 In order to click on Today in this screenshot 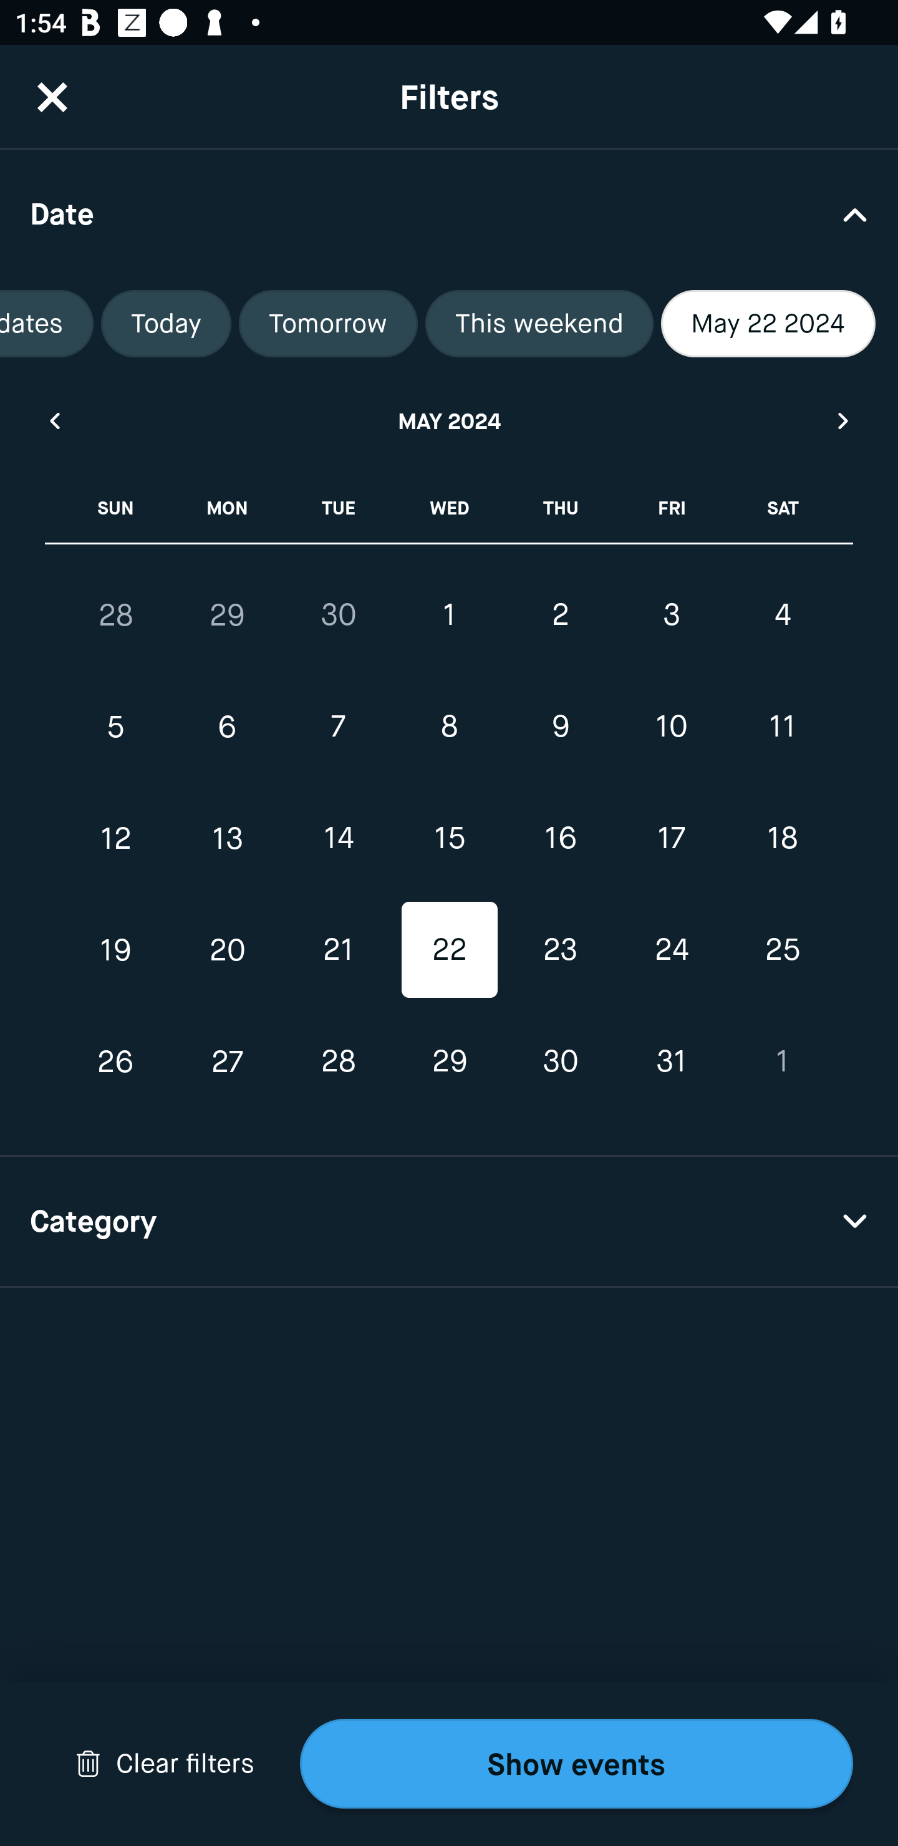, I will do `click(166, 324)`.